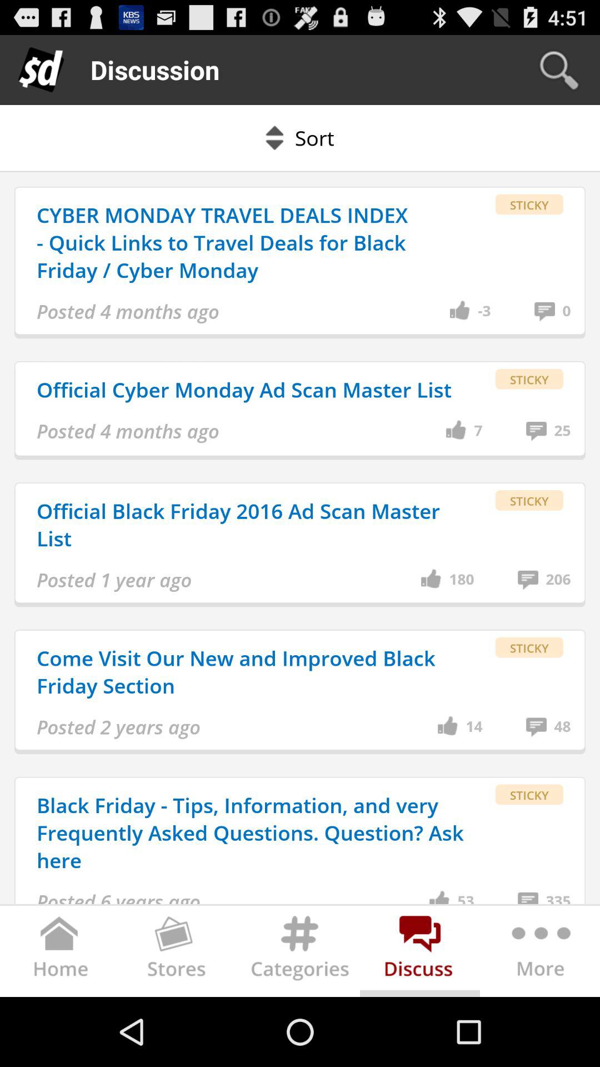  I want to click on go to home page, so click(60, 954).